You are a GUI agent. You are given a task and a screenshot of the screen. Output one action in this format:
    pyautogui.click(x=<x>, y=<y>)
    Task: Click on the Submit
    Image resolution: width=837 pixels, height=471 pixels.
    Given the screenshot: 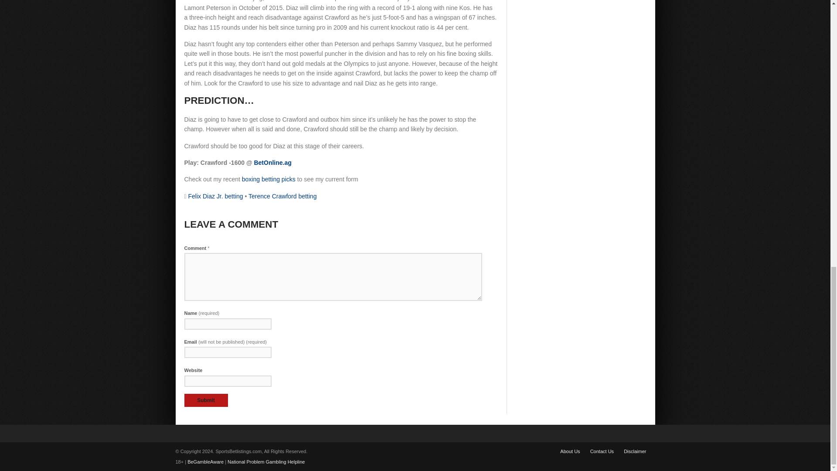 What is the action you would take?
    pyautogui.click(x=206, y=400)
    